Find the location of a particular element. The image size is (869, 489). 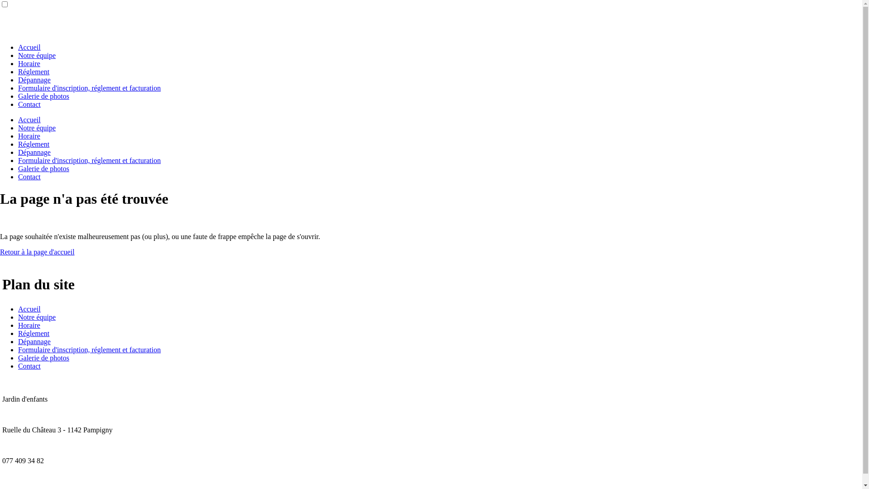

Contact is located at coordinates (29, 177).